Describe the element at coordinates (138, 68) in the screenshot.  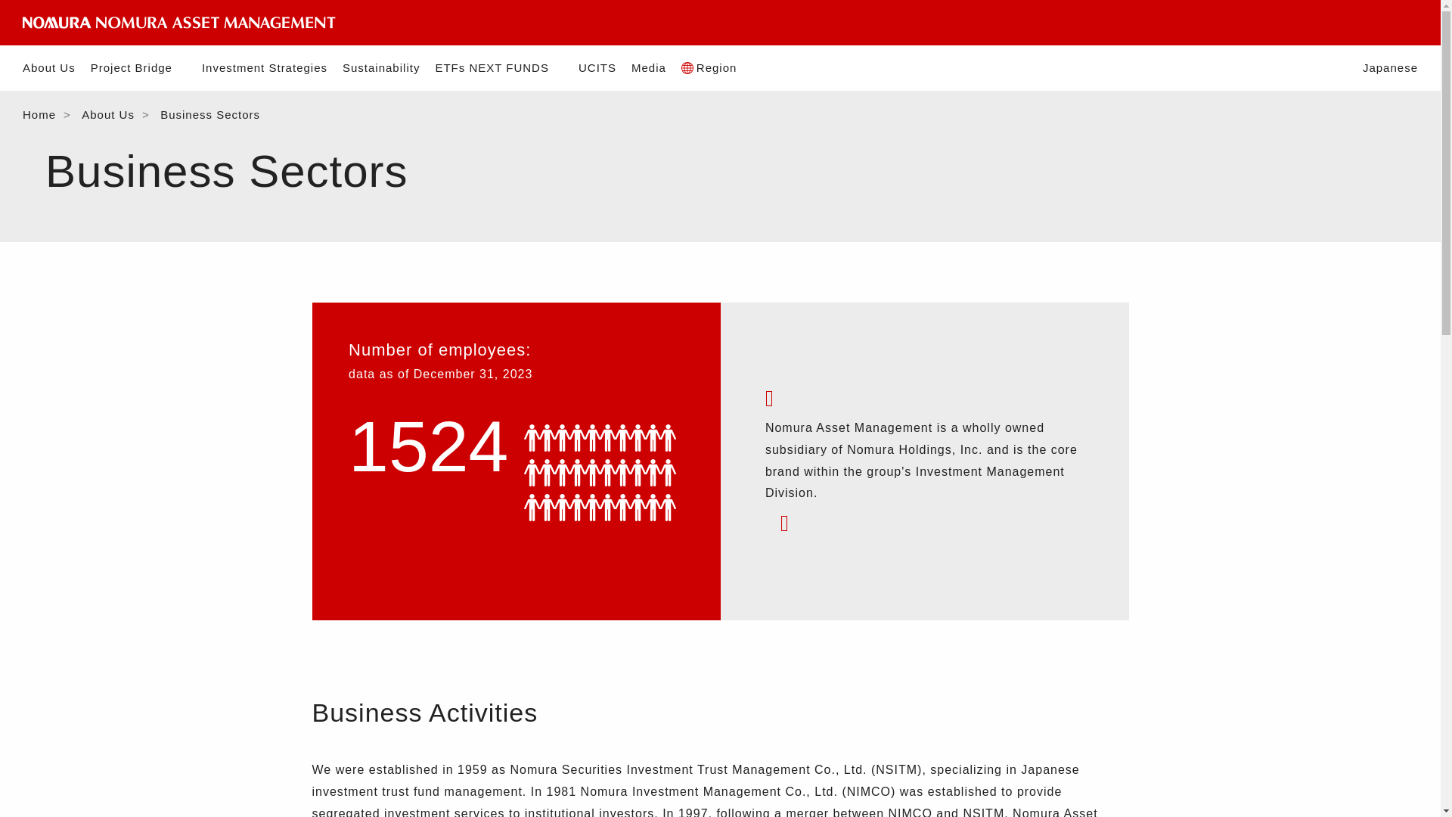
I see `Project Bridge` at that location.